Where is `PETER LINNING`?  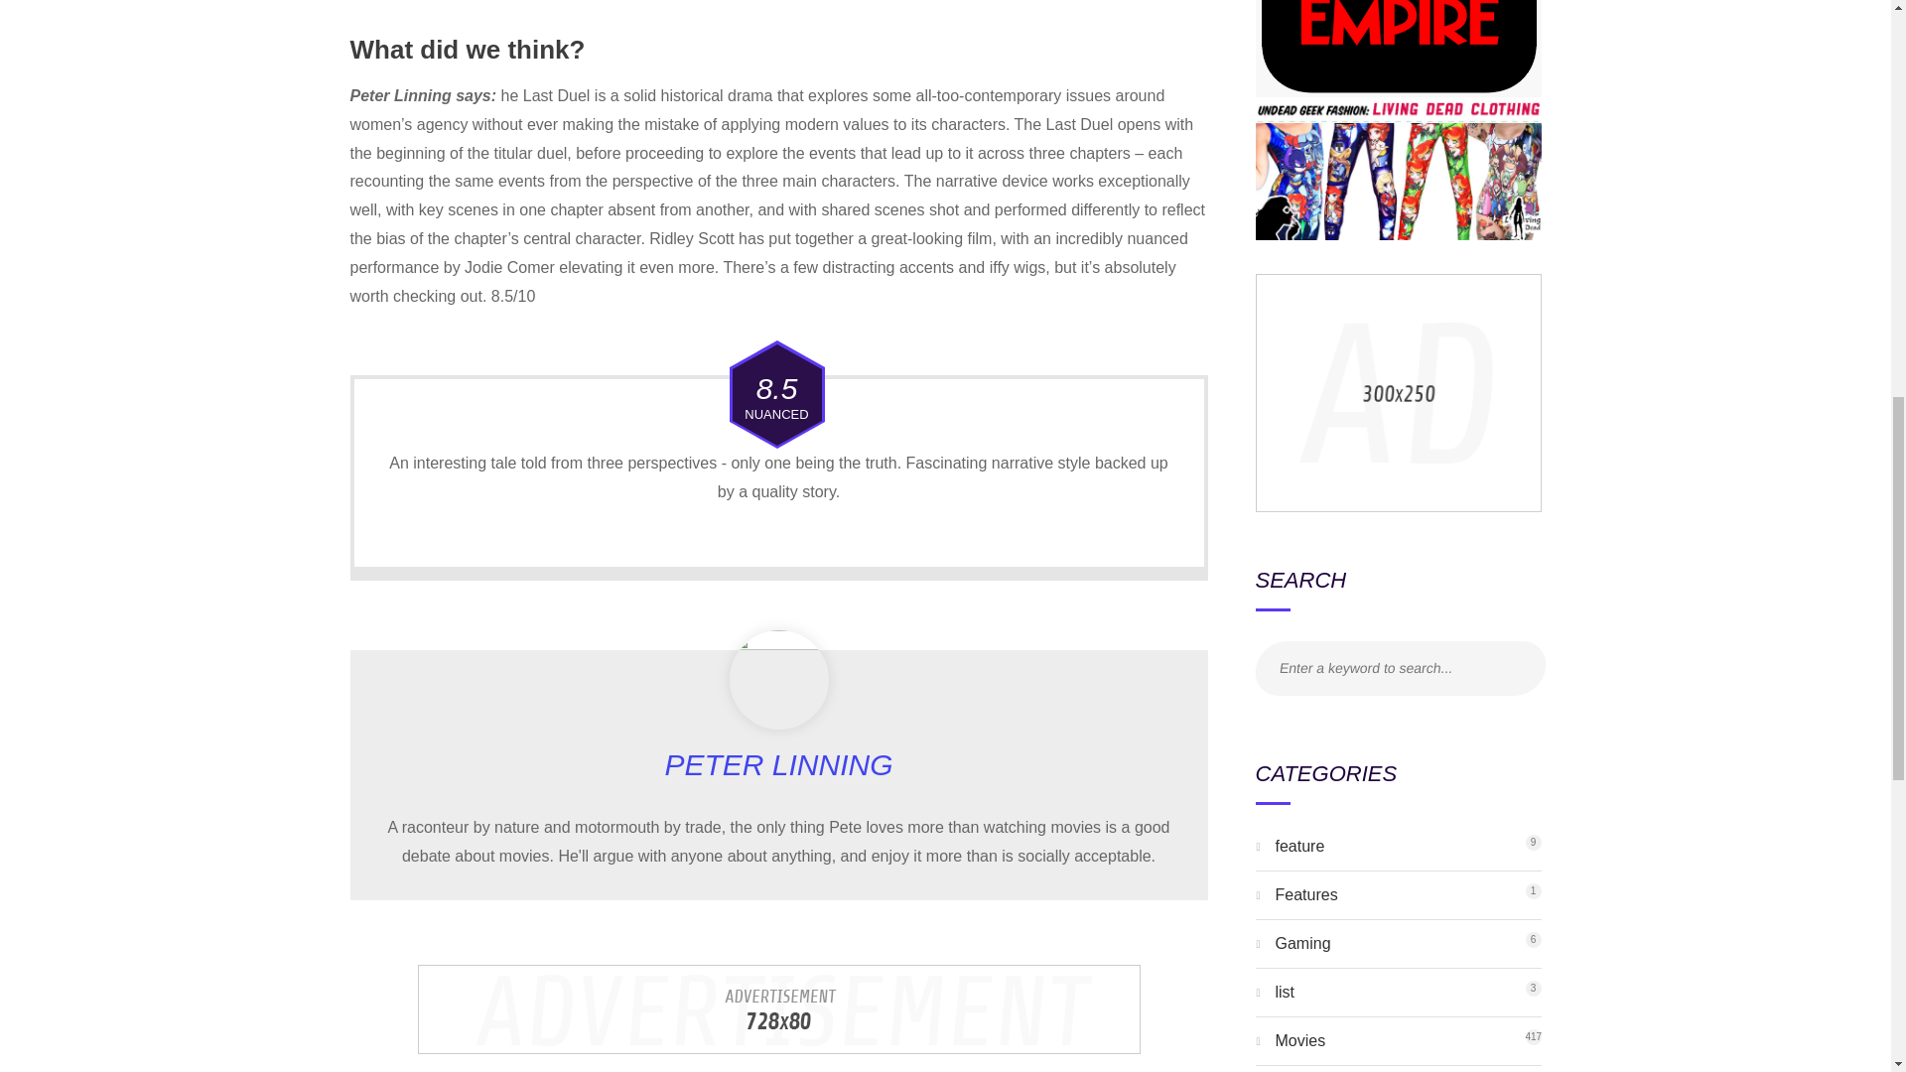
PETER LINNING is located at coordinates (777, 764).